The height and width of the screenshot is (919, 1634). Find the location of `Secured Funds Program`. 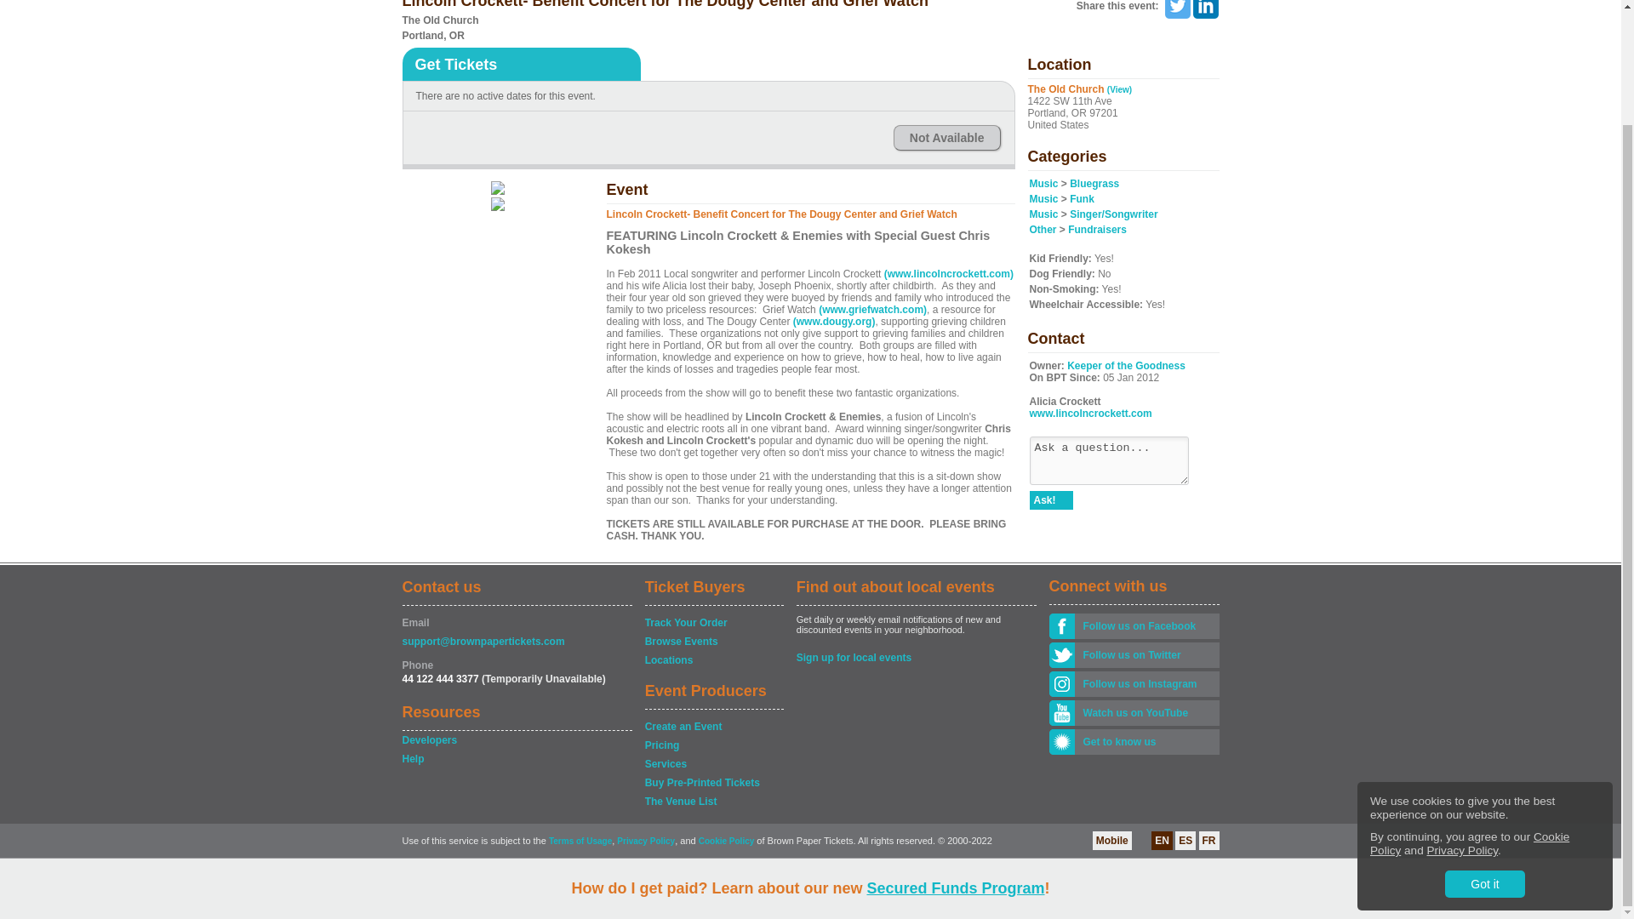

Secured Funds Program is located at coordinates (955, 756).